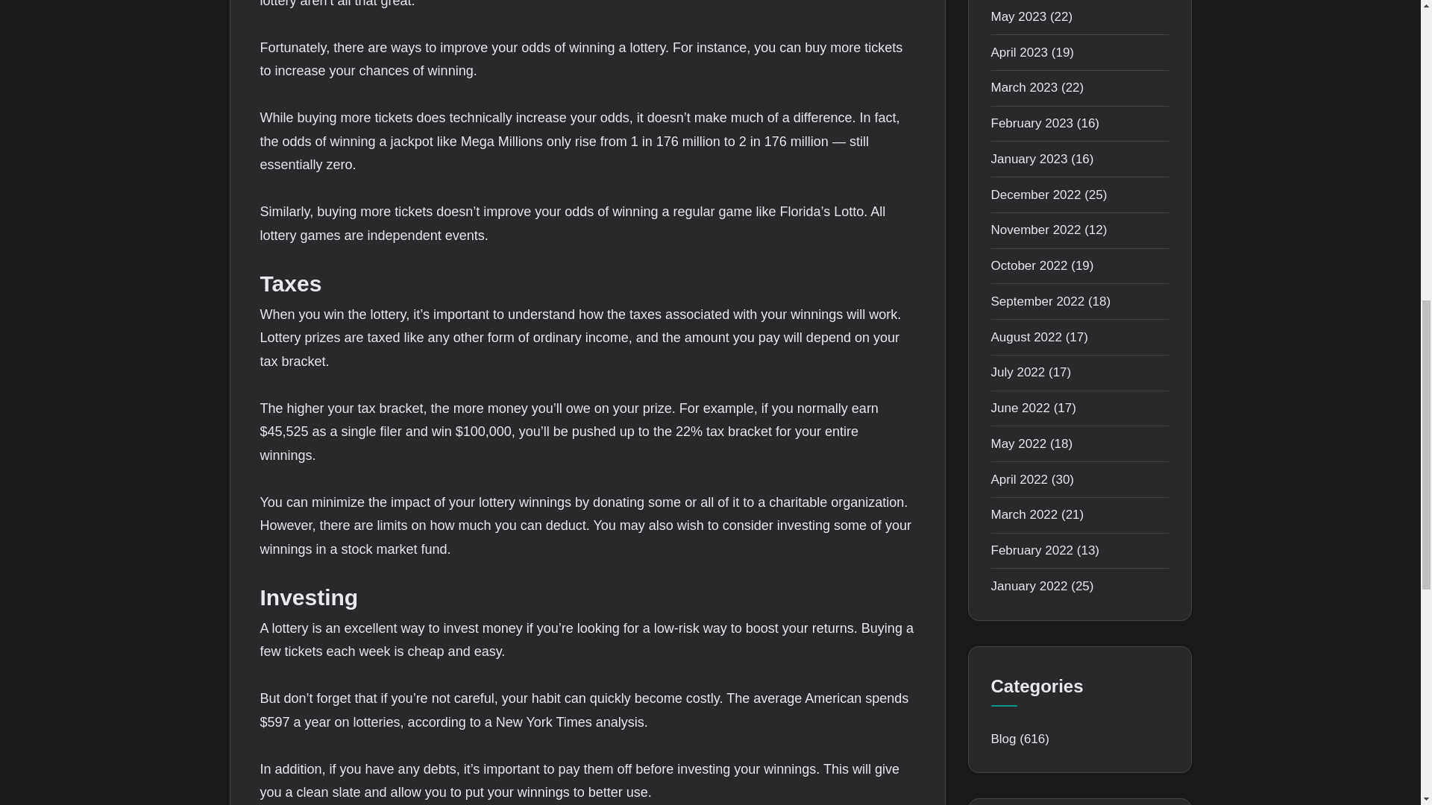 The width and height of the screenshot is (1432, 805). Describe the element at coordinates (1031, 122) in the screenshot. I see `February 2023` at that location.